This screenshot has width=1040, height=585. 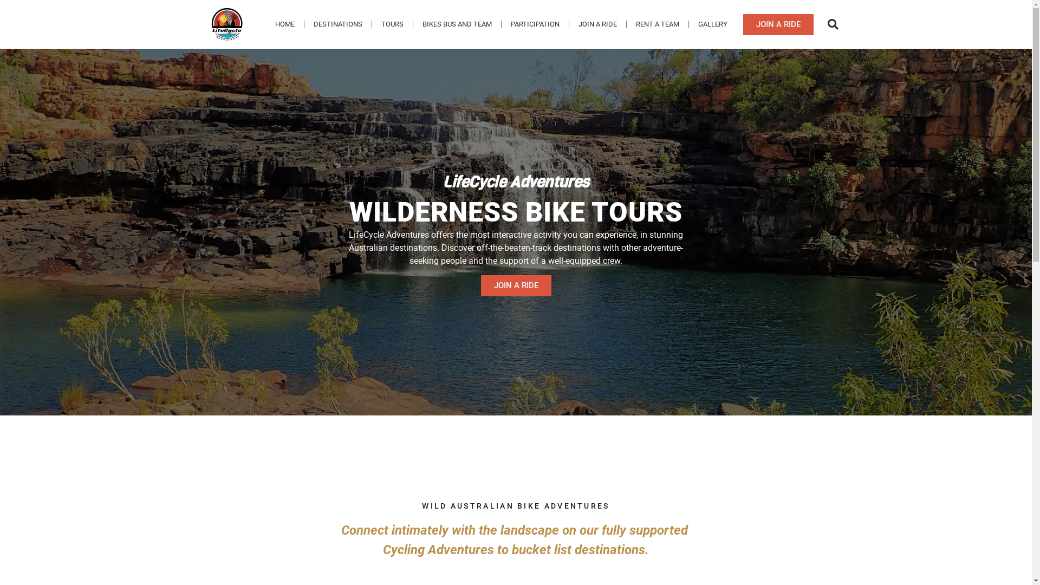 What do you see at coordinates (457, 24) in the screenshot?
I see `BIKES BUS AND TEAM` at bounding box center [457, 24].